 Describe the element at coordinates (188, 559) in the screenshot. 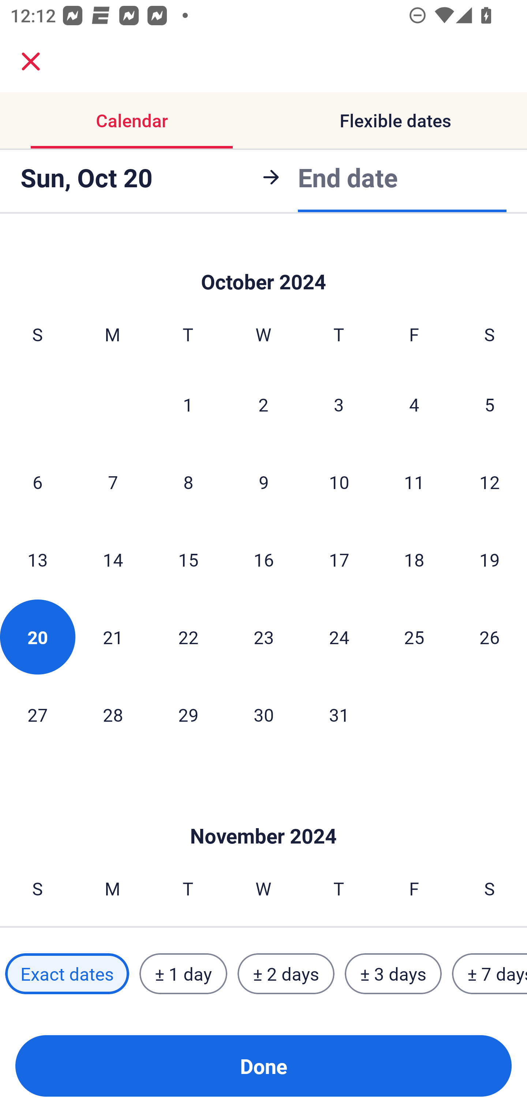

I see `15 Tuesday, October 15, 2024` at that location.